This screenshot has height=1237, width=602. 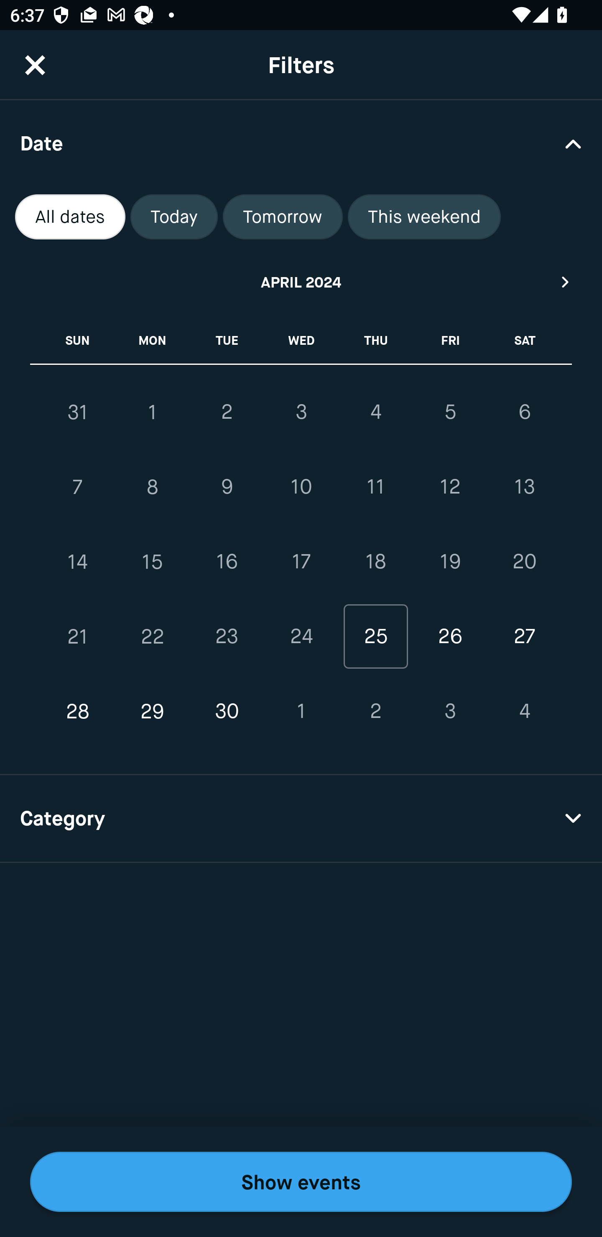 What do you see at coordinates (375, 487) in the screenshot?
I see `11` at bounding box center [375, 487].